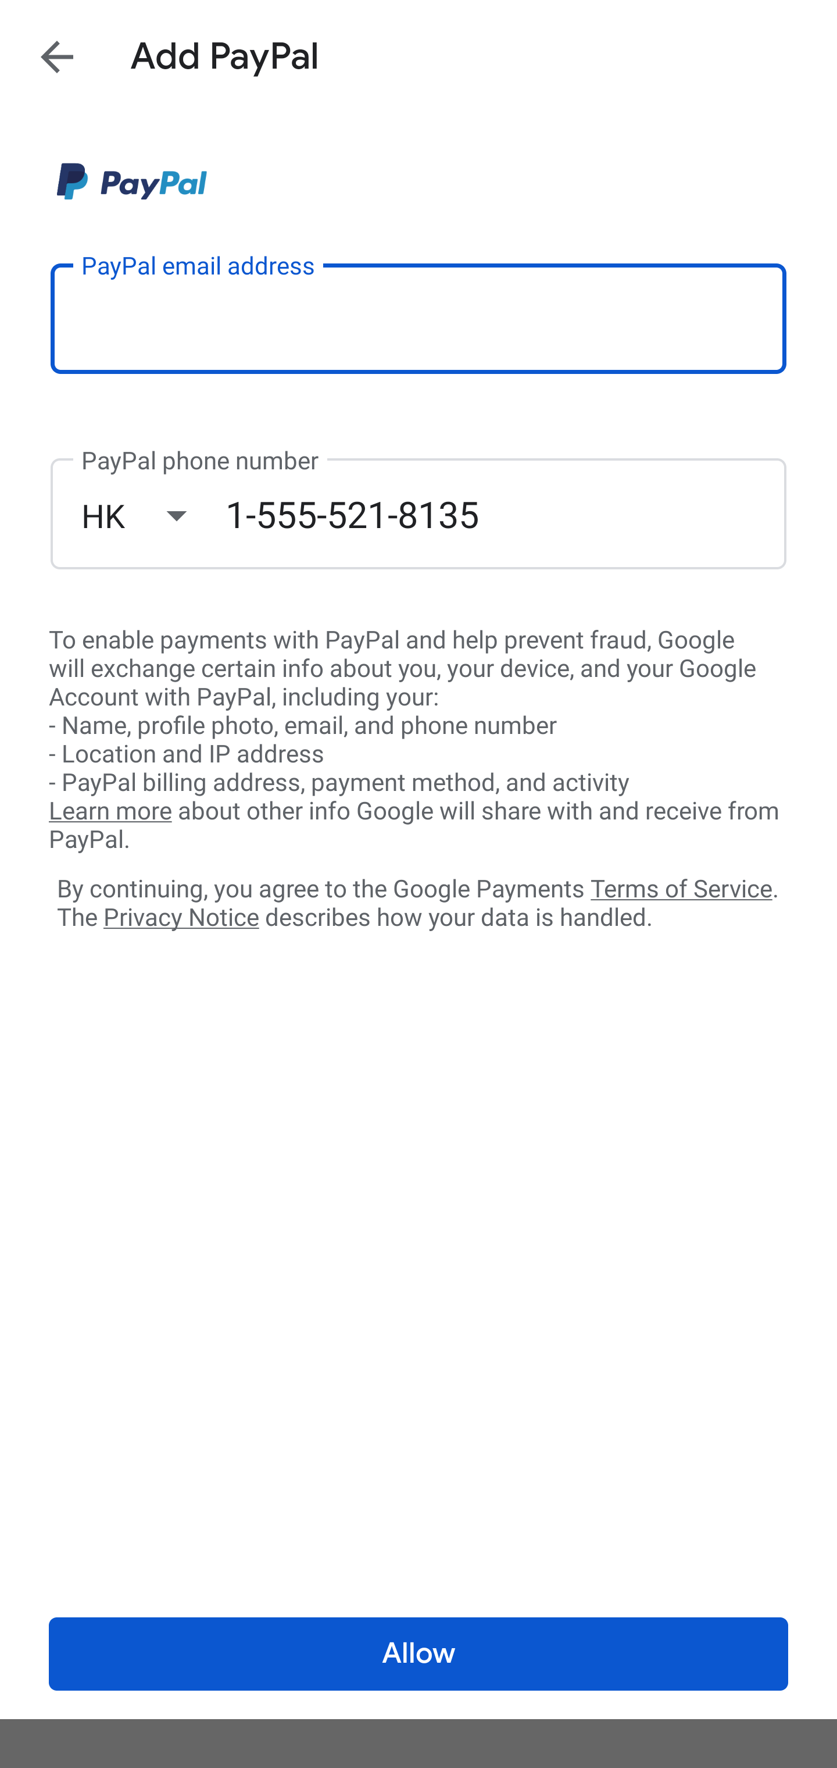  What do you see at coordinates (153, 515) in the screenshot?
I see `HK` at bounding box center [153, 515].